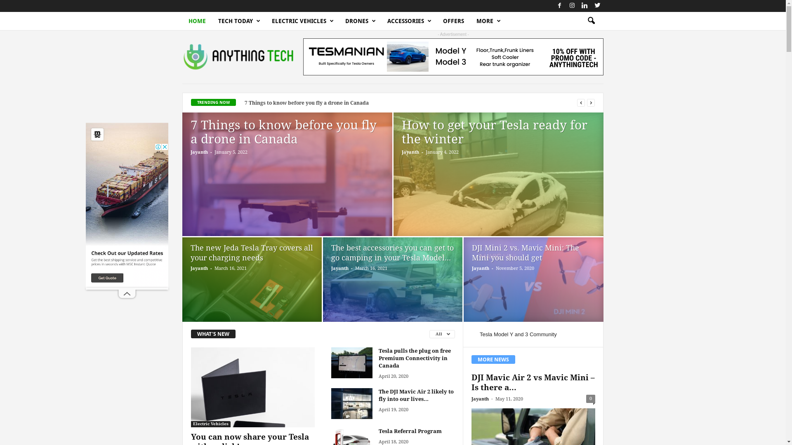 This screenshot has width=792, height=445. I want to click on Tesla pulls the plug on free Premium Connectivity in Canada, so click(415, 358).